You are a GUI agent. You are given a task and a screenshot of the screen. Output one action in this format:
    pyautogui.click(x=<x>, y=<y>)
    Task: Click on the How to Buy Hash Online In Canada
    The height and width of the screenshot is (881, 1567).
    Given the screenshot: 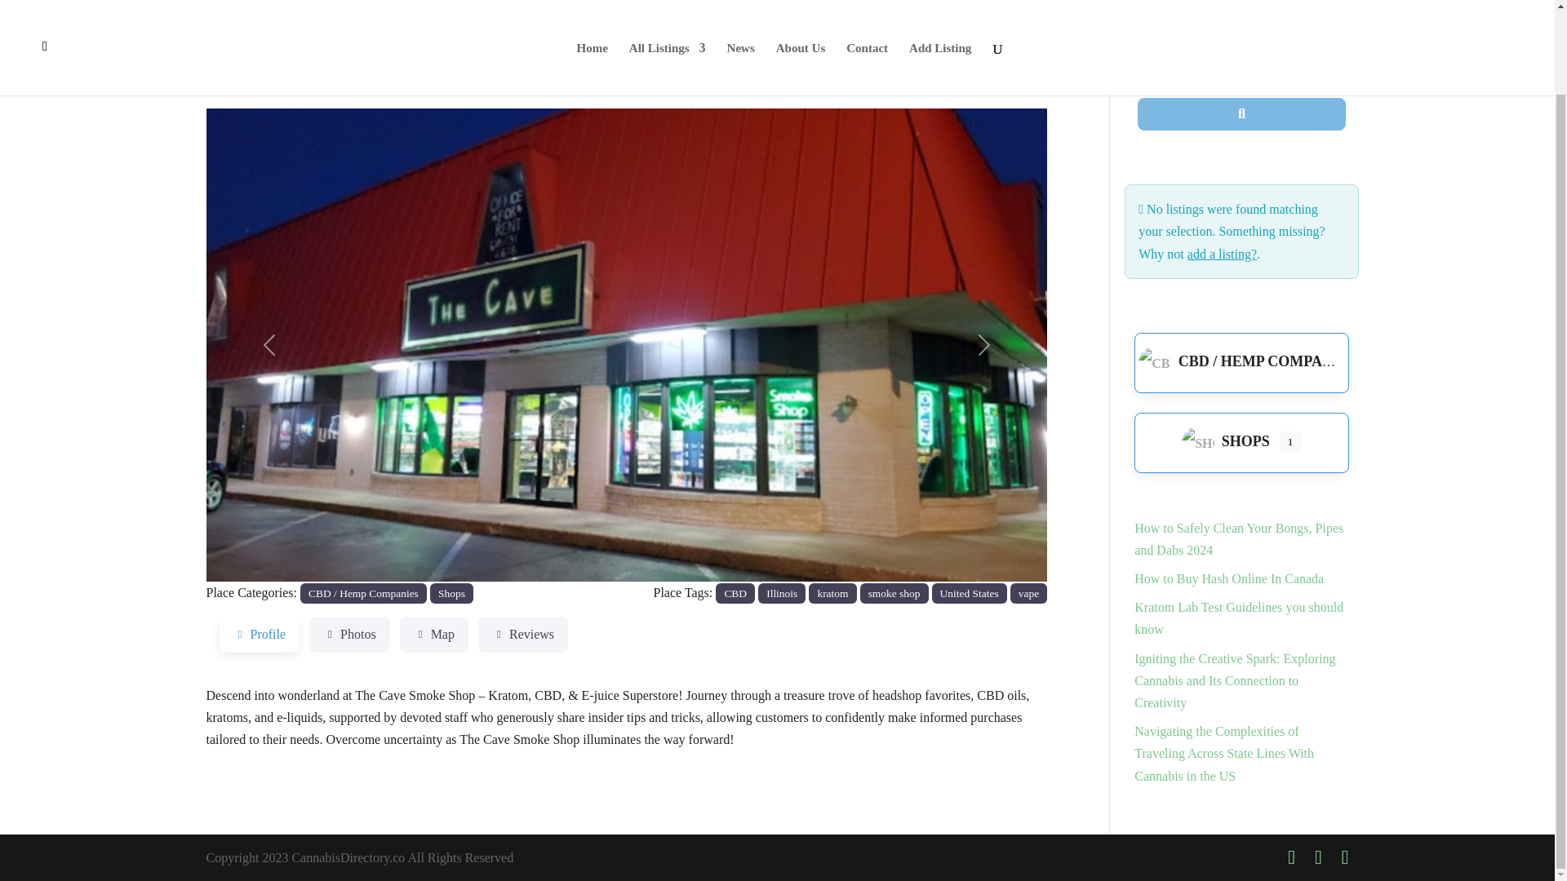 What is the action you would take?
    pyautogui.click(x=1229, y=578)
    